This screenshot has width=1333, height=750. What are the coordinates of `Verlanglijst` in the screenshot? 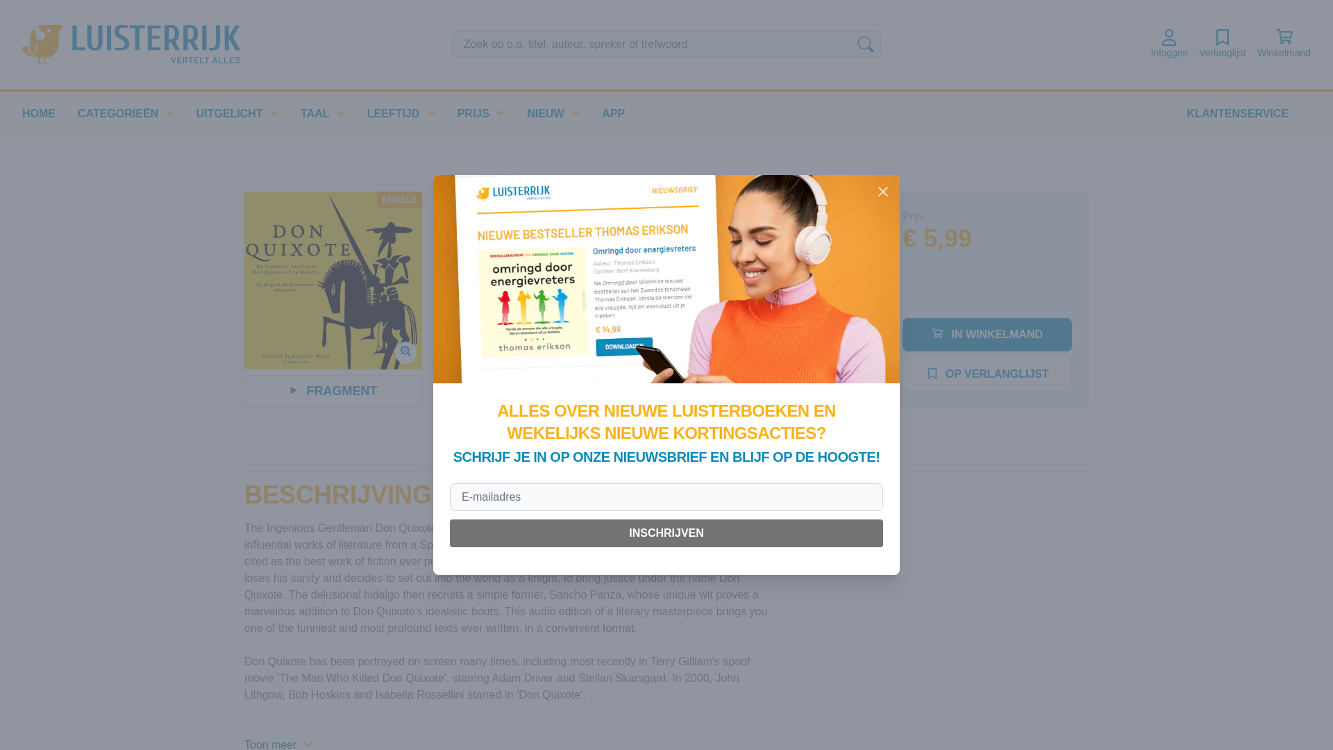 It's located at (1222, 44).